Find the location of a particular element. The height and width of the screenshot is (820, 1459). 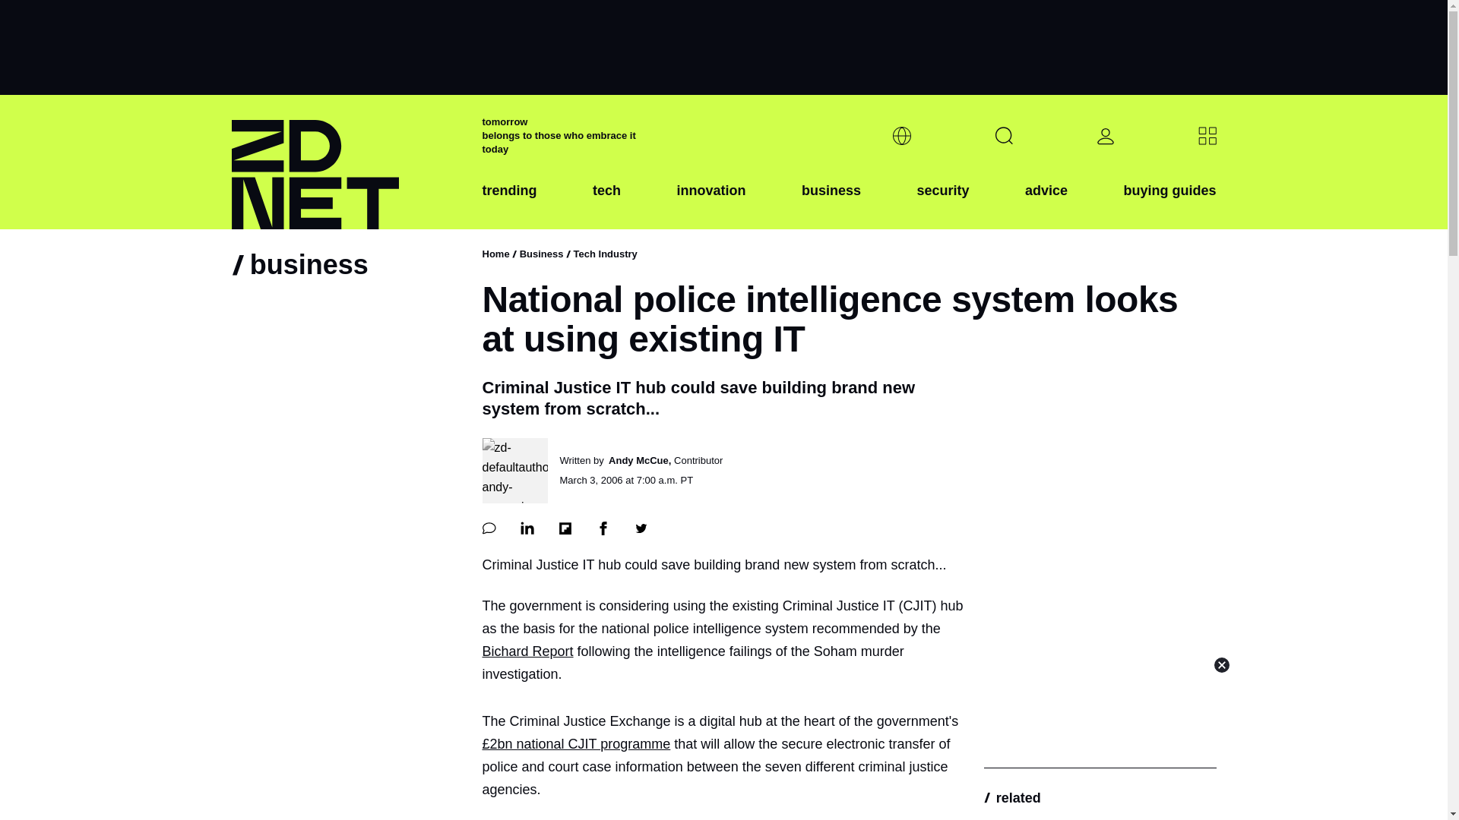

trending is located at coordinates (509, 203).